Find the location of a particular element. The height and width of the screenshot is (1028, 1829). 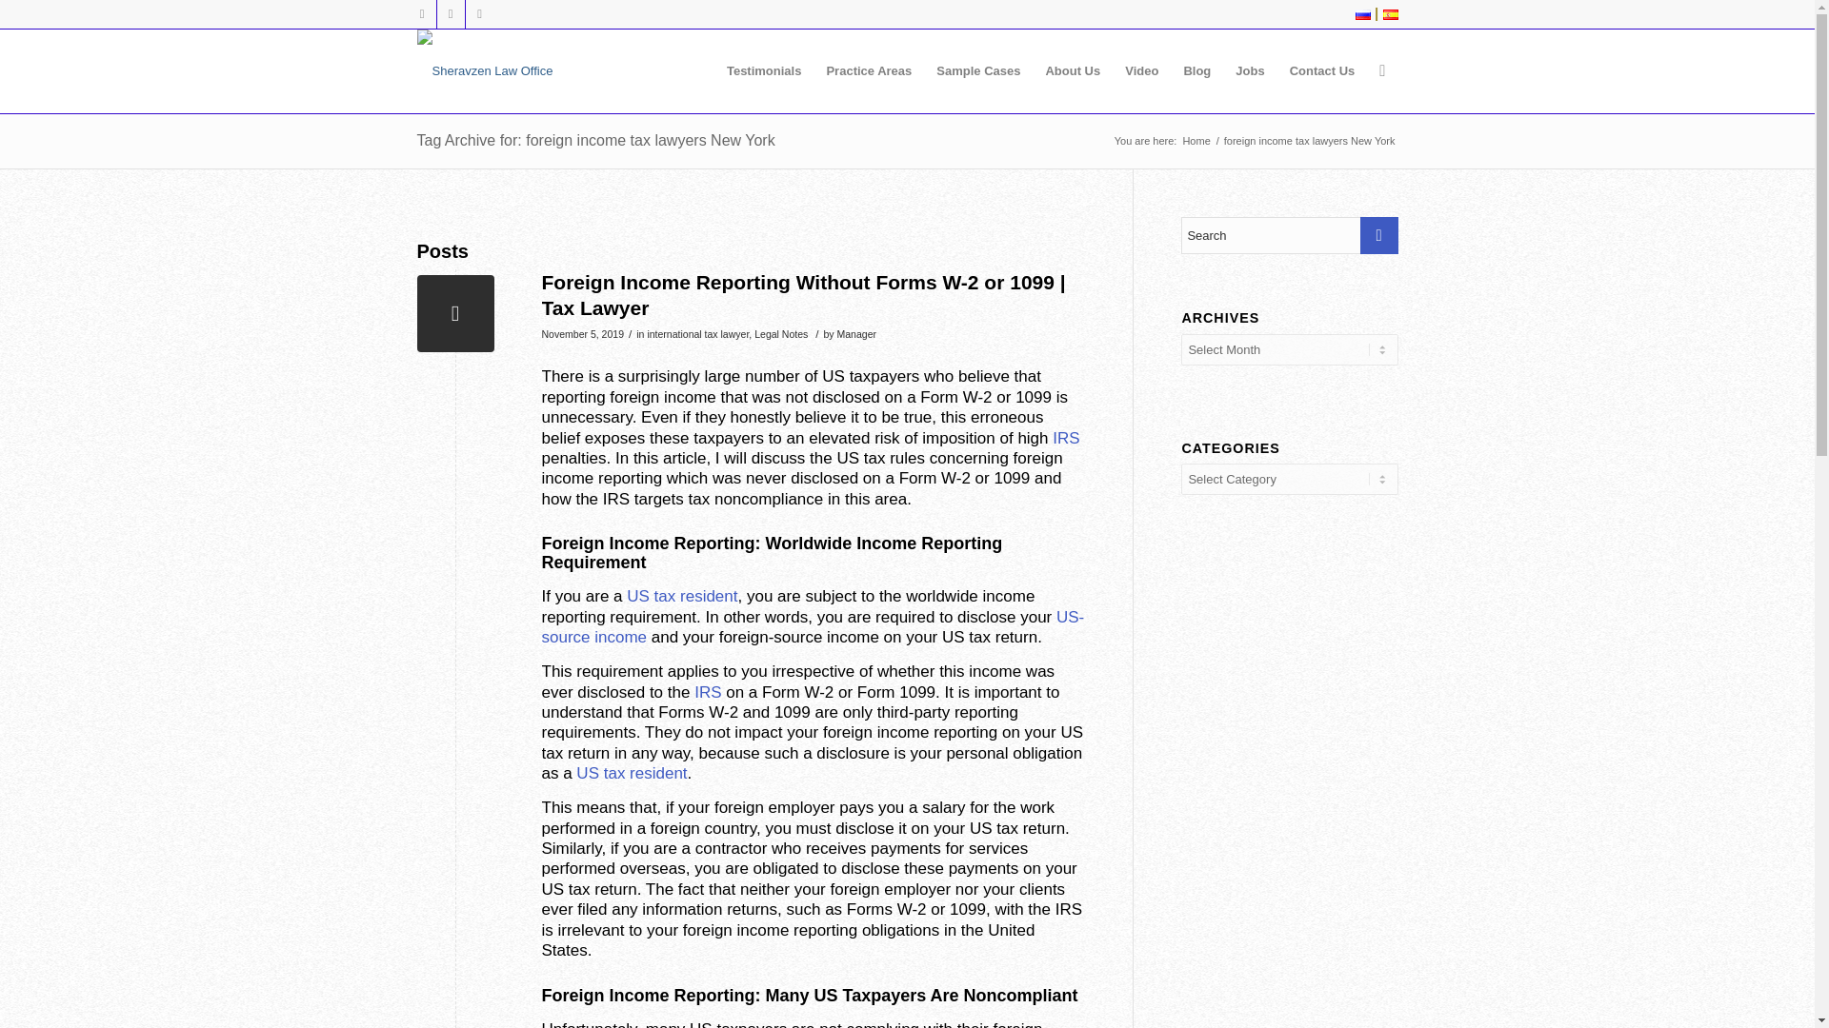

international tax lawyer is located at coordinates (697, 333).